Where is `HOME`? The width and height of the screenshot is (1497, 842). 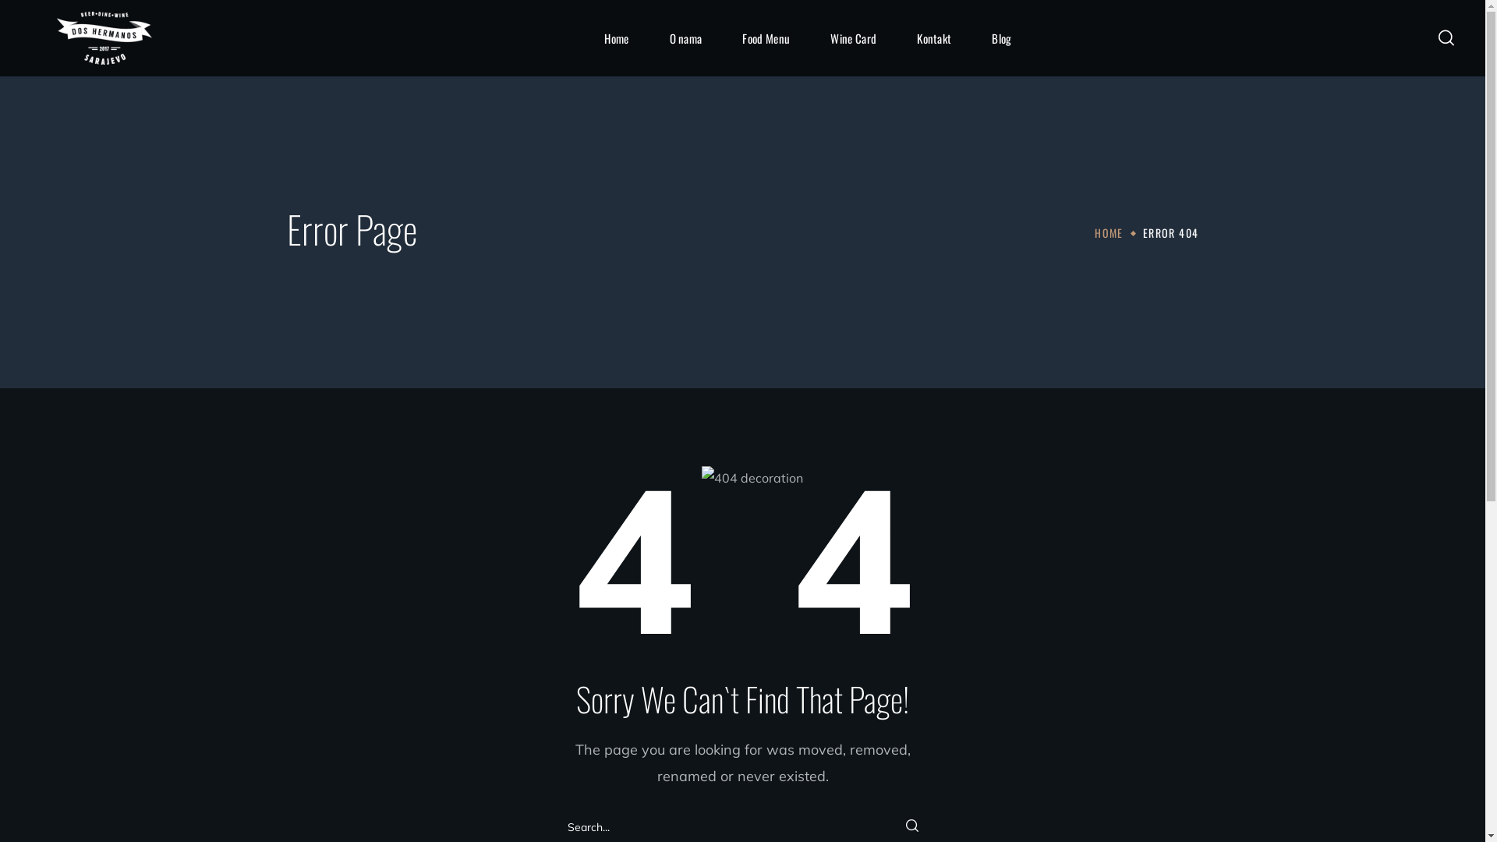
HOME is located at coordinates (1109, 232).